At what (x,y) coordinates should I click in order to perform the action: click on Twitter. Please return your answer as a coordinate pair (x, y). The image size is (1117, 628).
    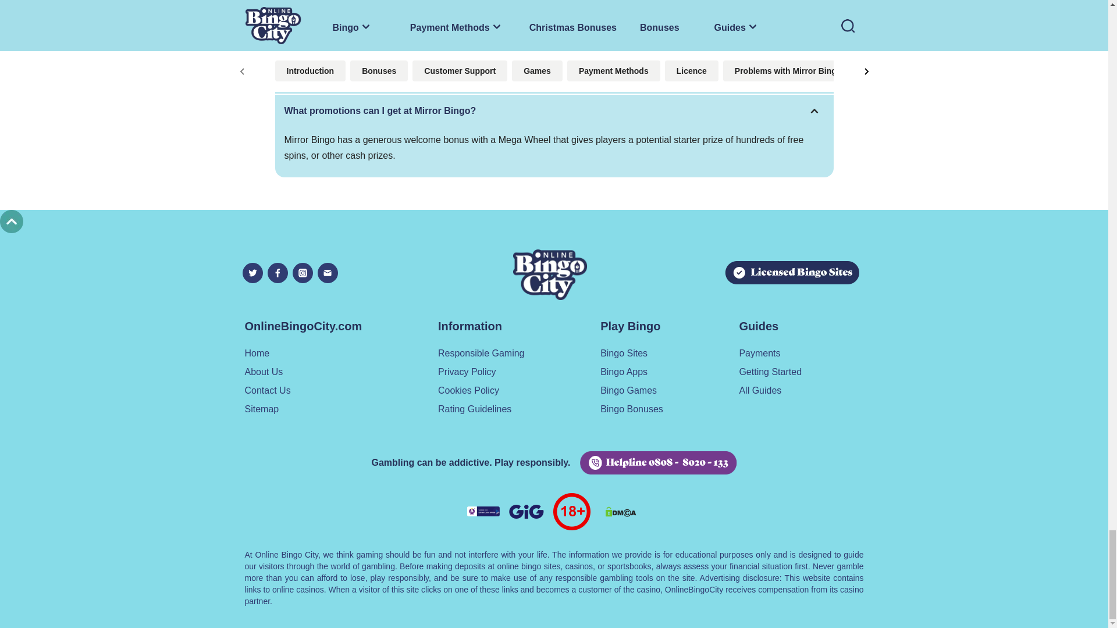
    Looking at the image, I should click on (252, 273).